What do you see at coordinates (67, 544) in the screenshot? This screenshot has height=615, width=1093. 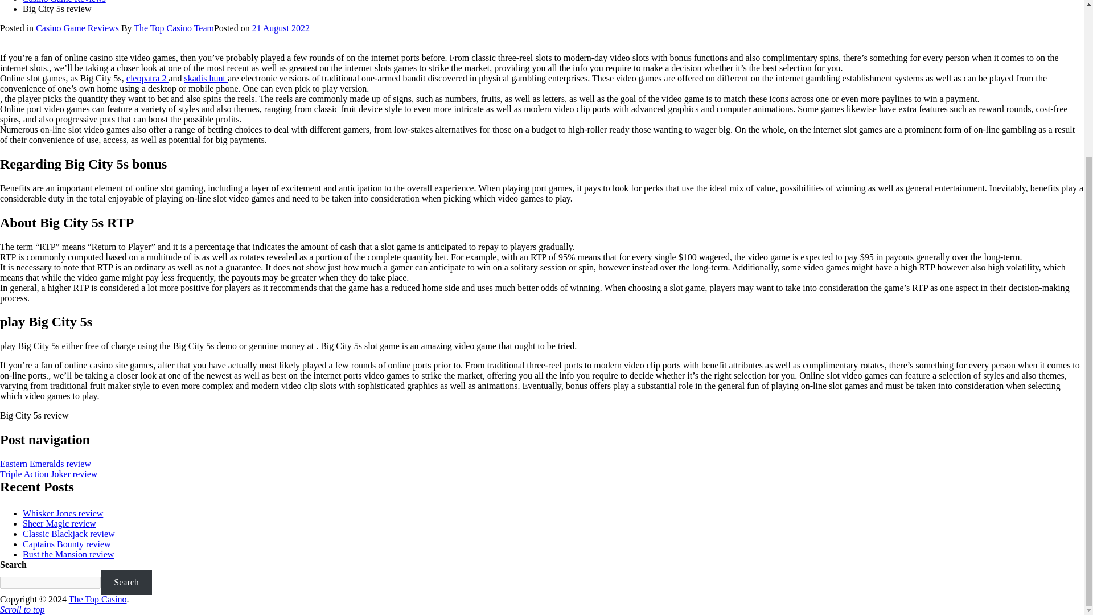 I see `Captains Bounty review` at bounding box center [67, 544].